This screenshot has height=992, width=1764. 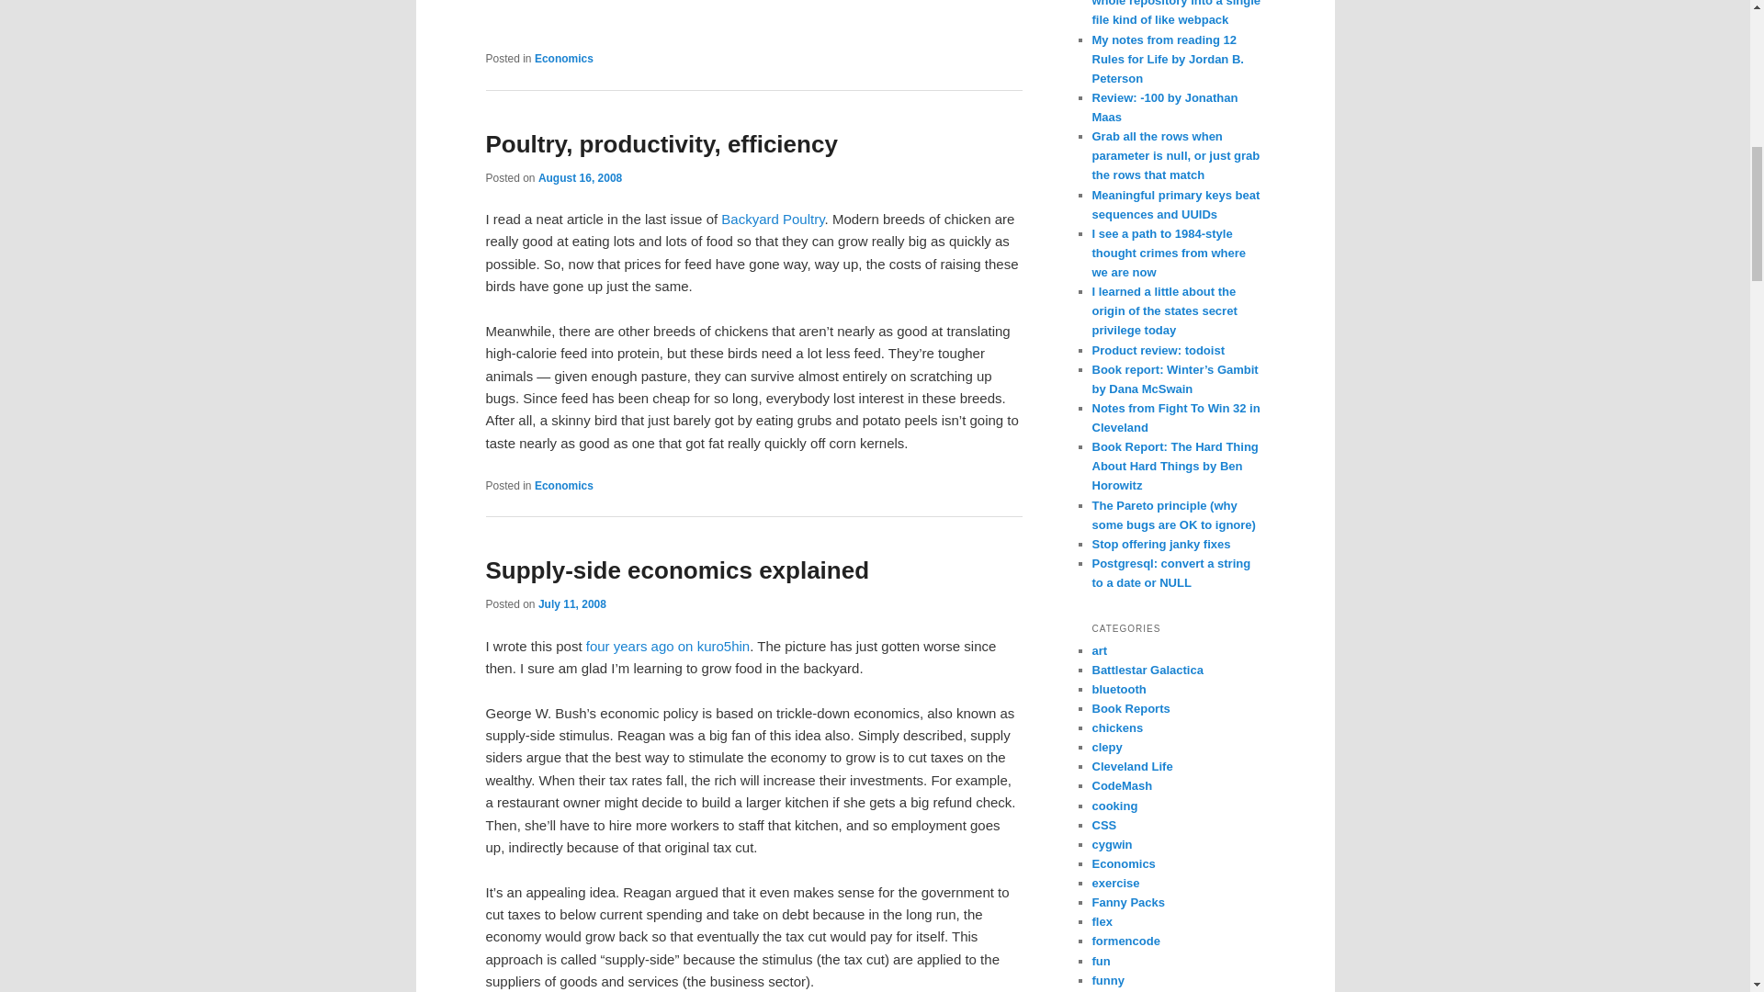 I want to click on Permalink to Poultry, productivity, efficiency, so click(x=661, y=143).